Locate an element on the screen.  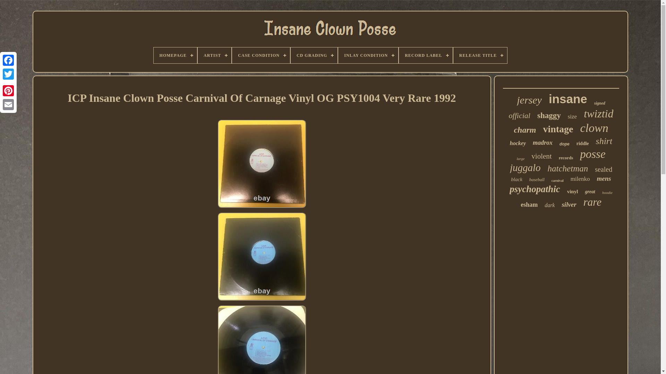
CD GRADING is located at coordinates (314, 55).